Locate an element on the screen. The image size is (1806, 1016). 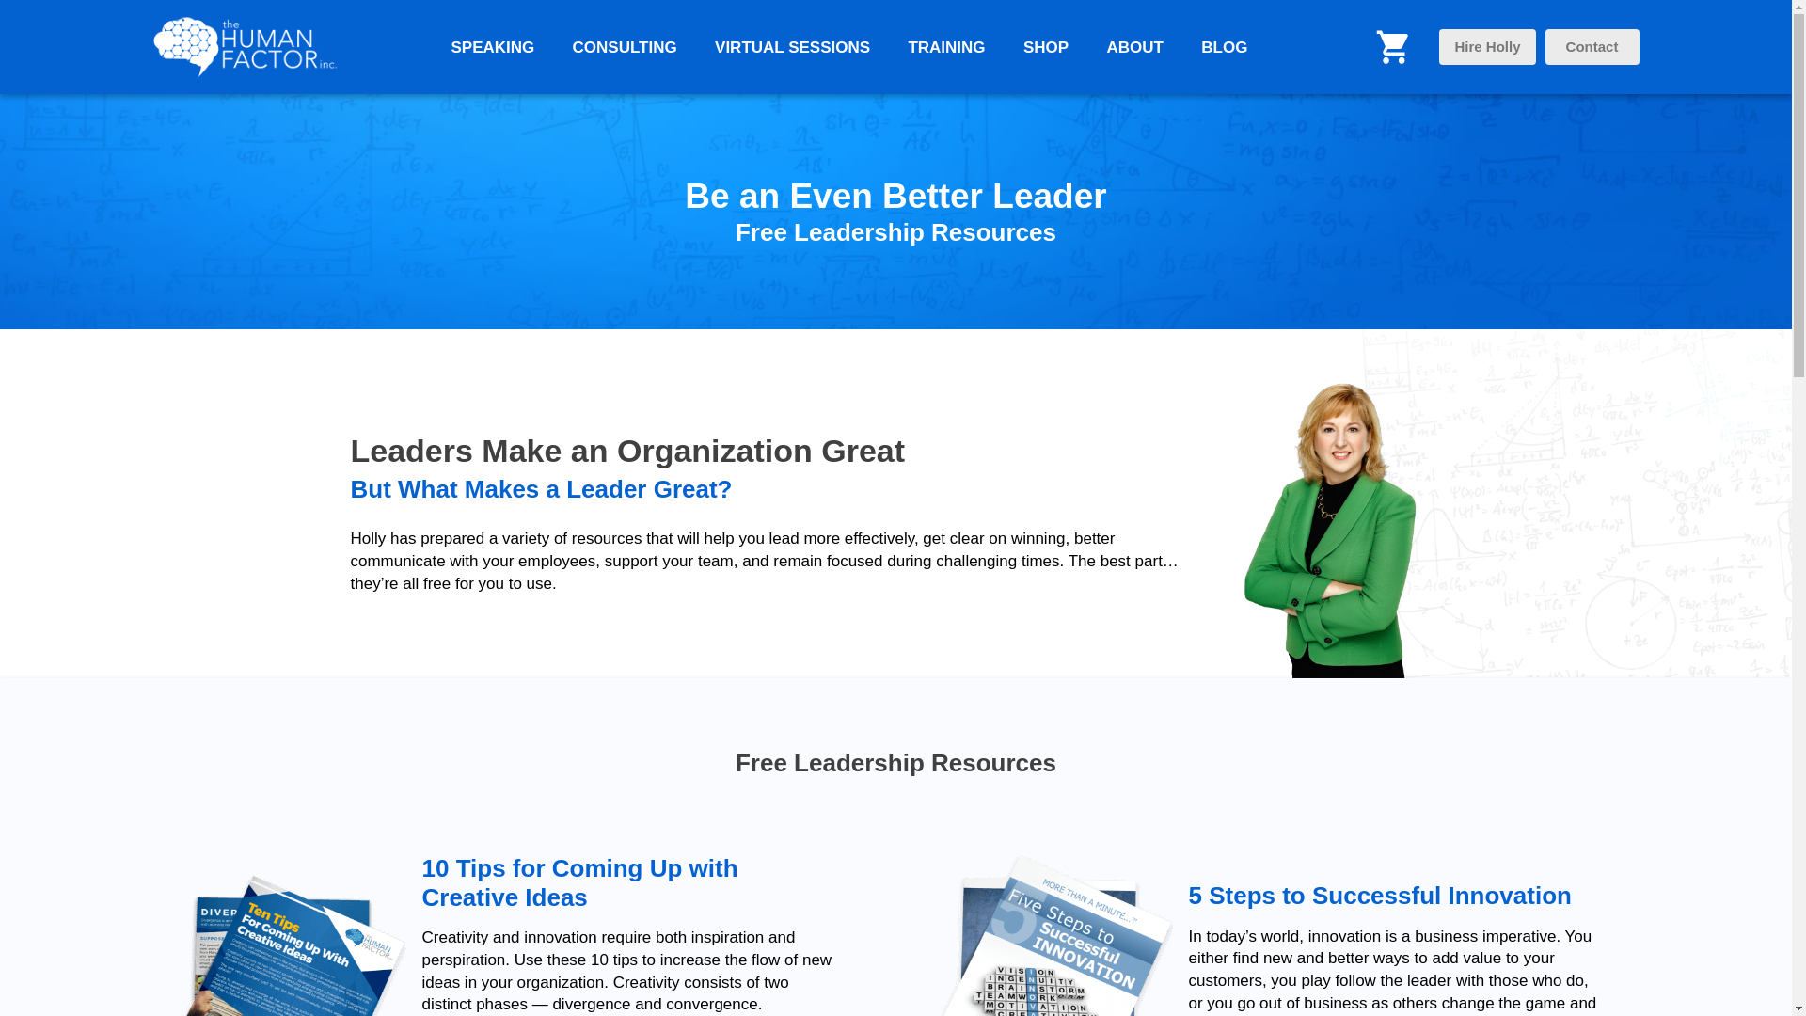
View your shopping cart is located at coordinates (1393, 37).